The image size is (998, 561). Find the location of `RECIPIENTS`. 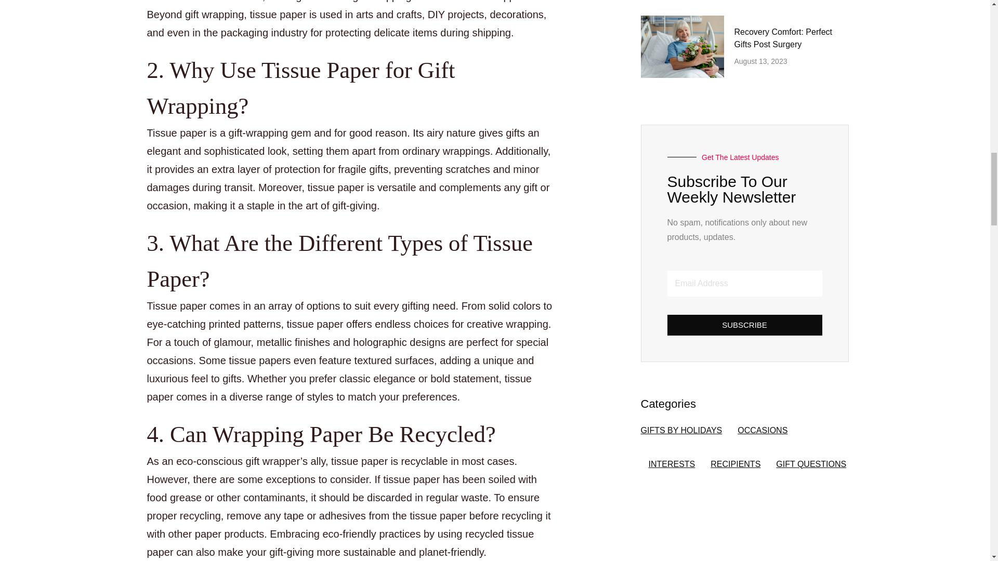

RECIPIENTS is located at coordinates (736, 464).